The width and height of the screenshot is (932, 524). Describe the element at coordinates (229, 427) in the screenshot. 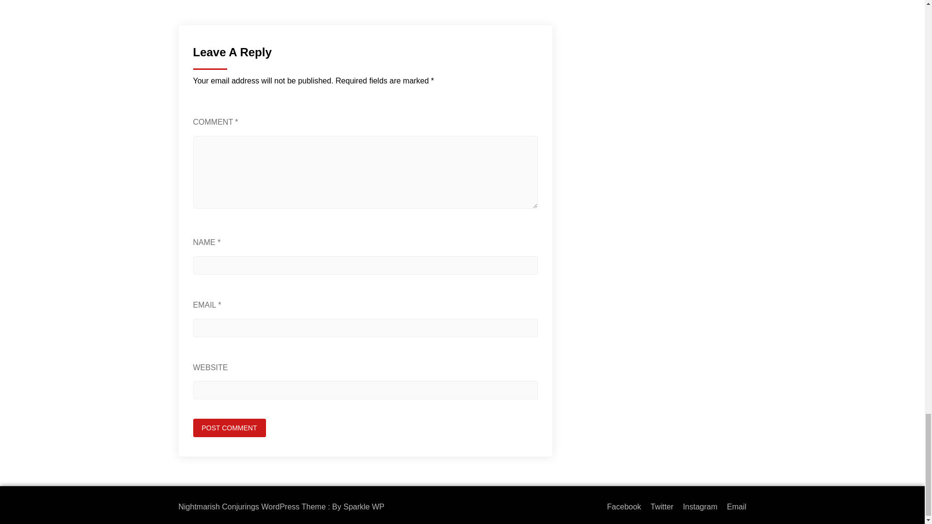

I see `Post Comment` at that location.